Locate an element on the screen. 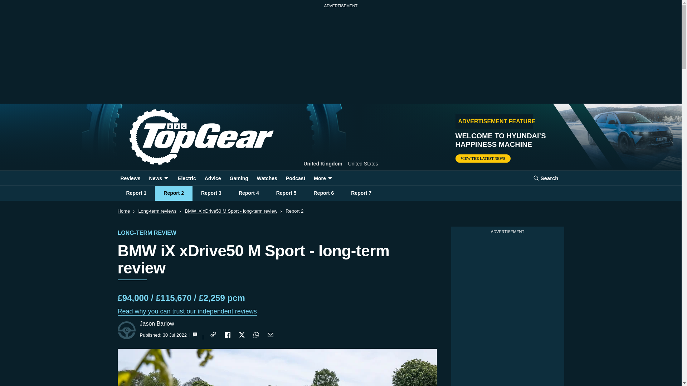 The width and height of the screenshot is (687, 386). Report 4 is located at coordinates (249, 193).